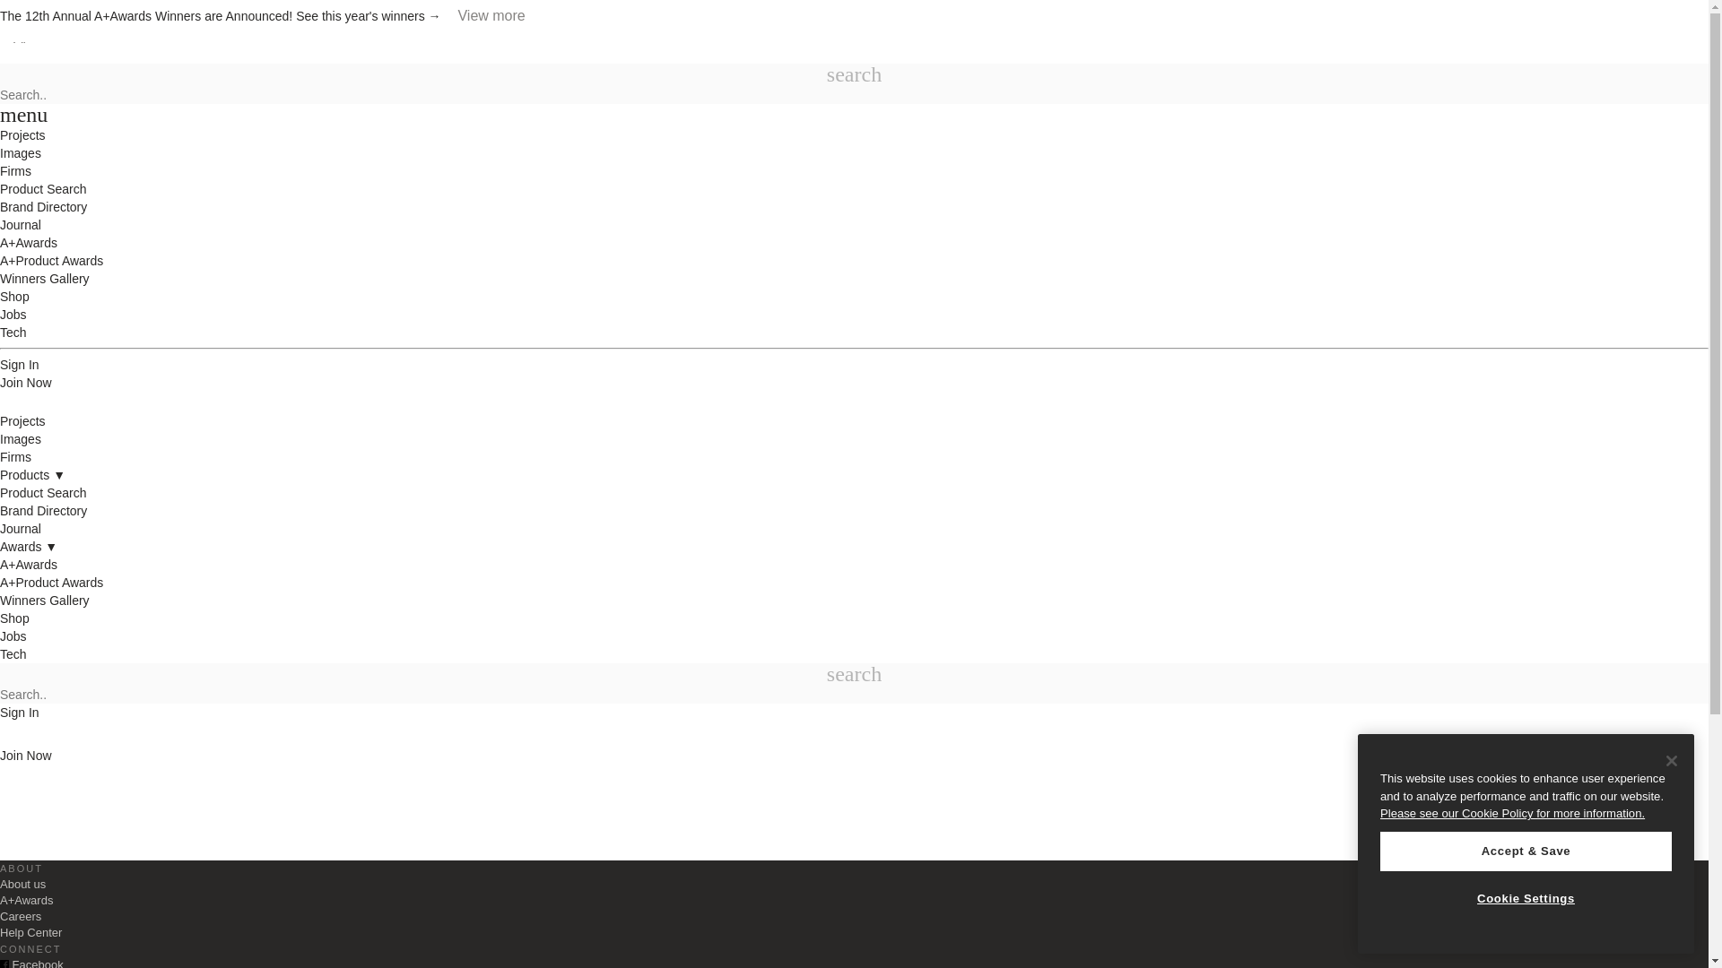  What do you see at coordinates (21, 438) in the screenshot?
I see `Images` at bounding box center [21, 438].